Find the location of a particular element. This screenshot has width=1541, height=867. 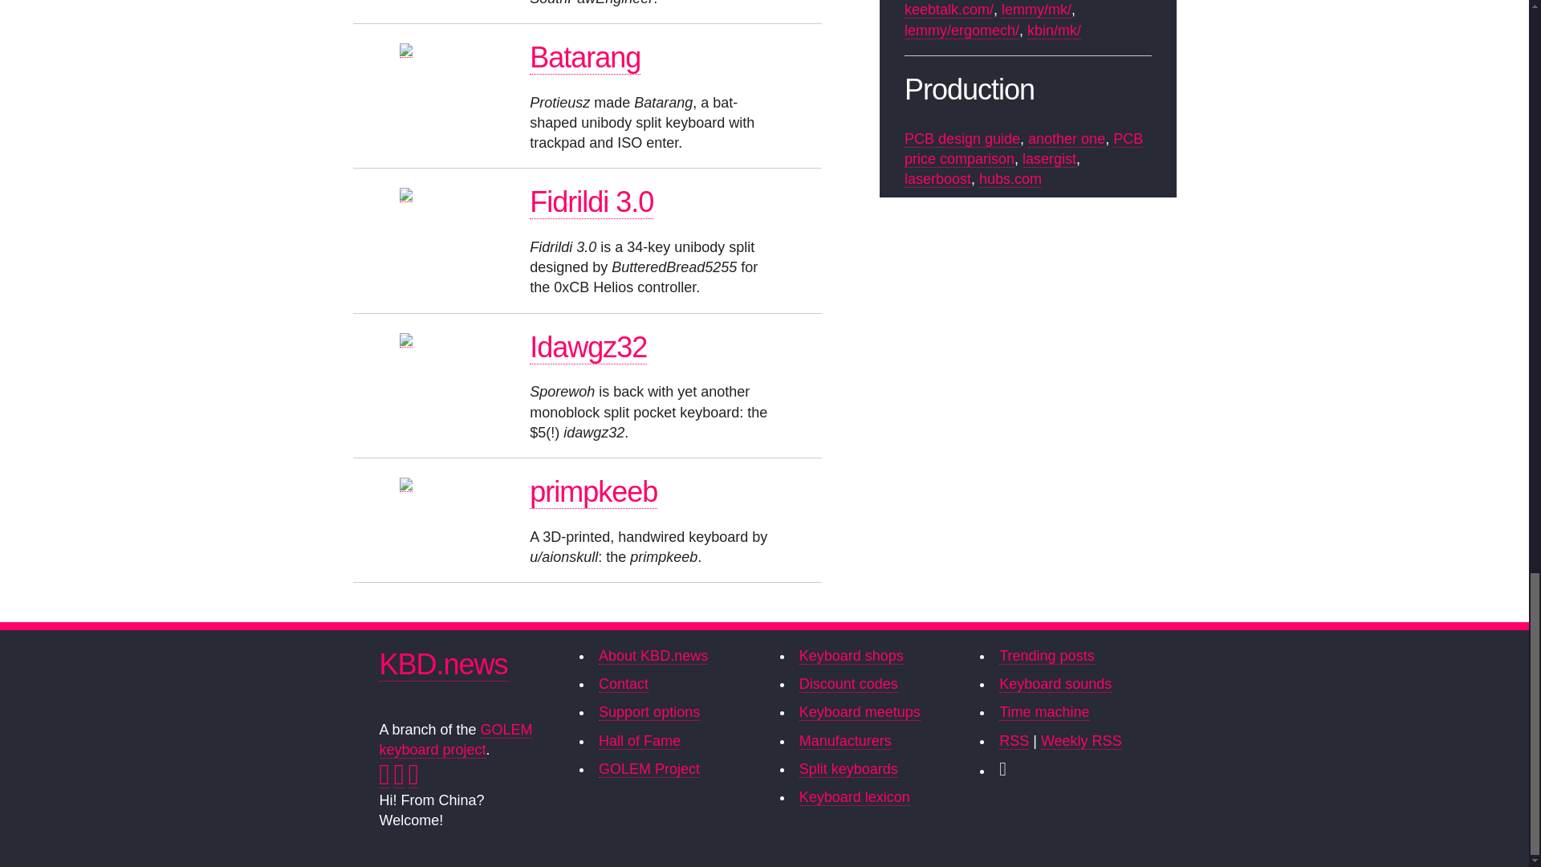

Idawgz32 is located at coordinates (588, 347).